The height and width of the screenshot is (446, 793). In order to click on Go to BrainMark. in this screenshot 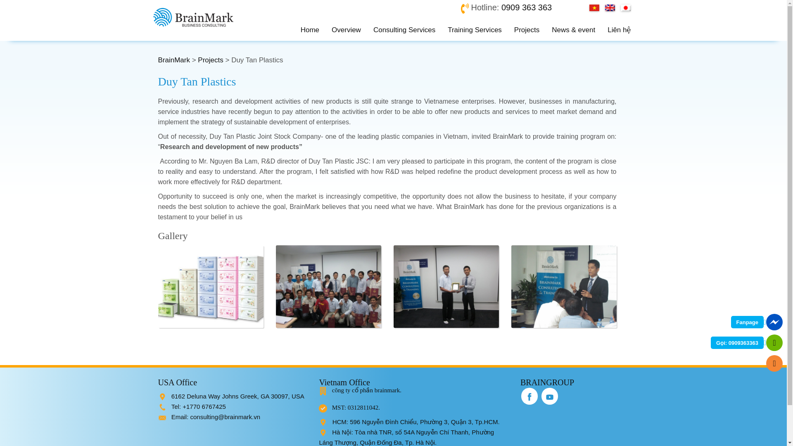, I will do `click(173, 60)`.